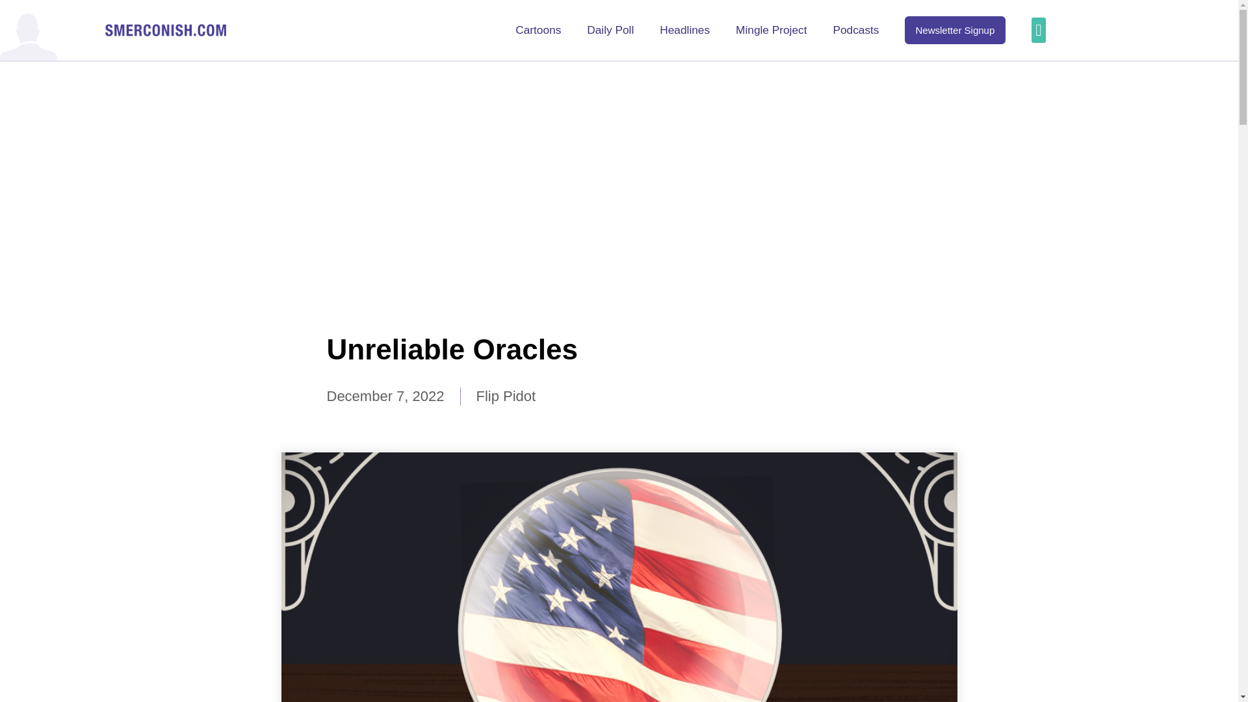 This screenshot has height=702, width=1248. I want to click on Podcasts, so click(855, 30).